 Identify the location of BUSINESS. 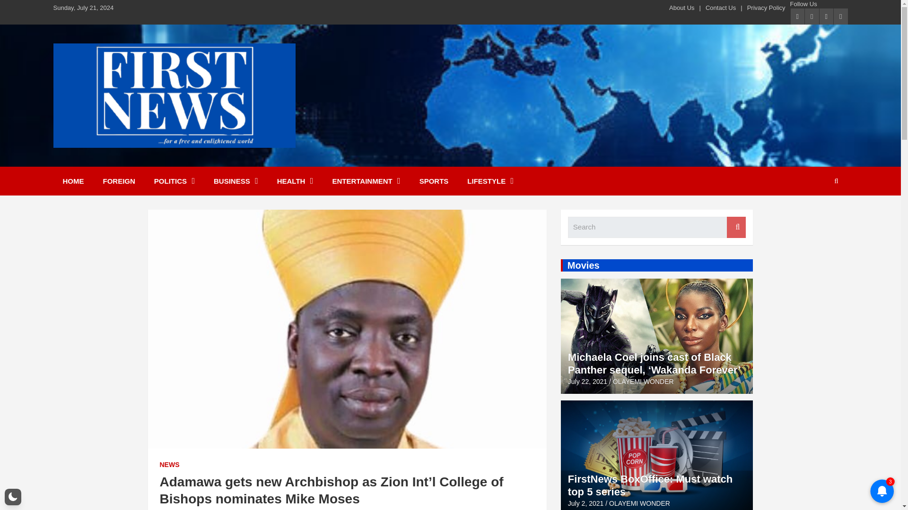
(236, 181).